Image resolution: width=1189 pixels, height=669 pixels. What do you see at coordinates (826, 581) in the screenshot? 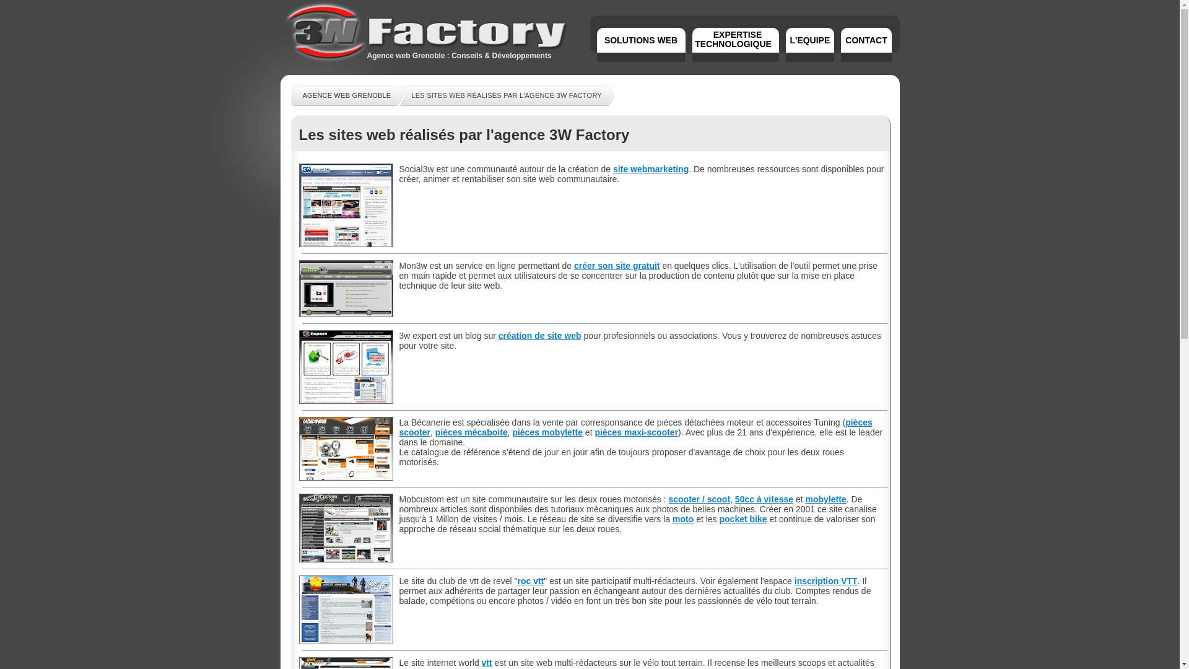
I see `inscription VTT` at bounding box center [826, 581].